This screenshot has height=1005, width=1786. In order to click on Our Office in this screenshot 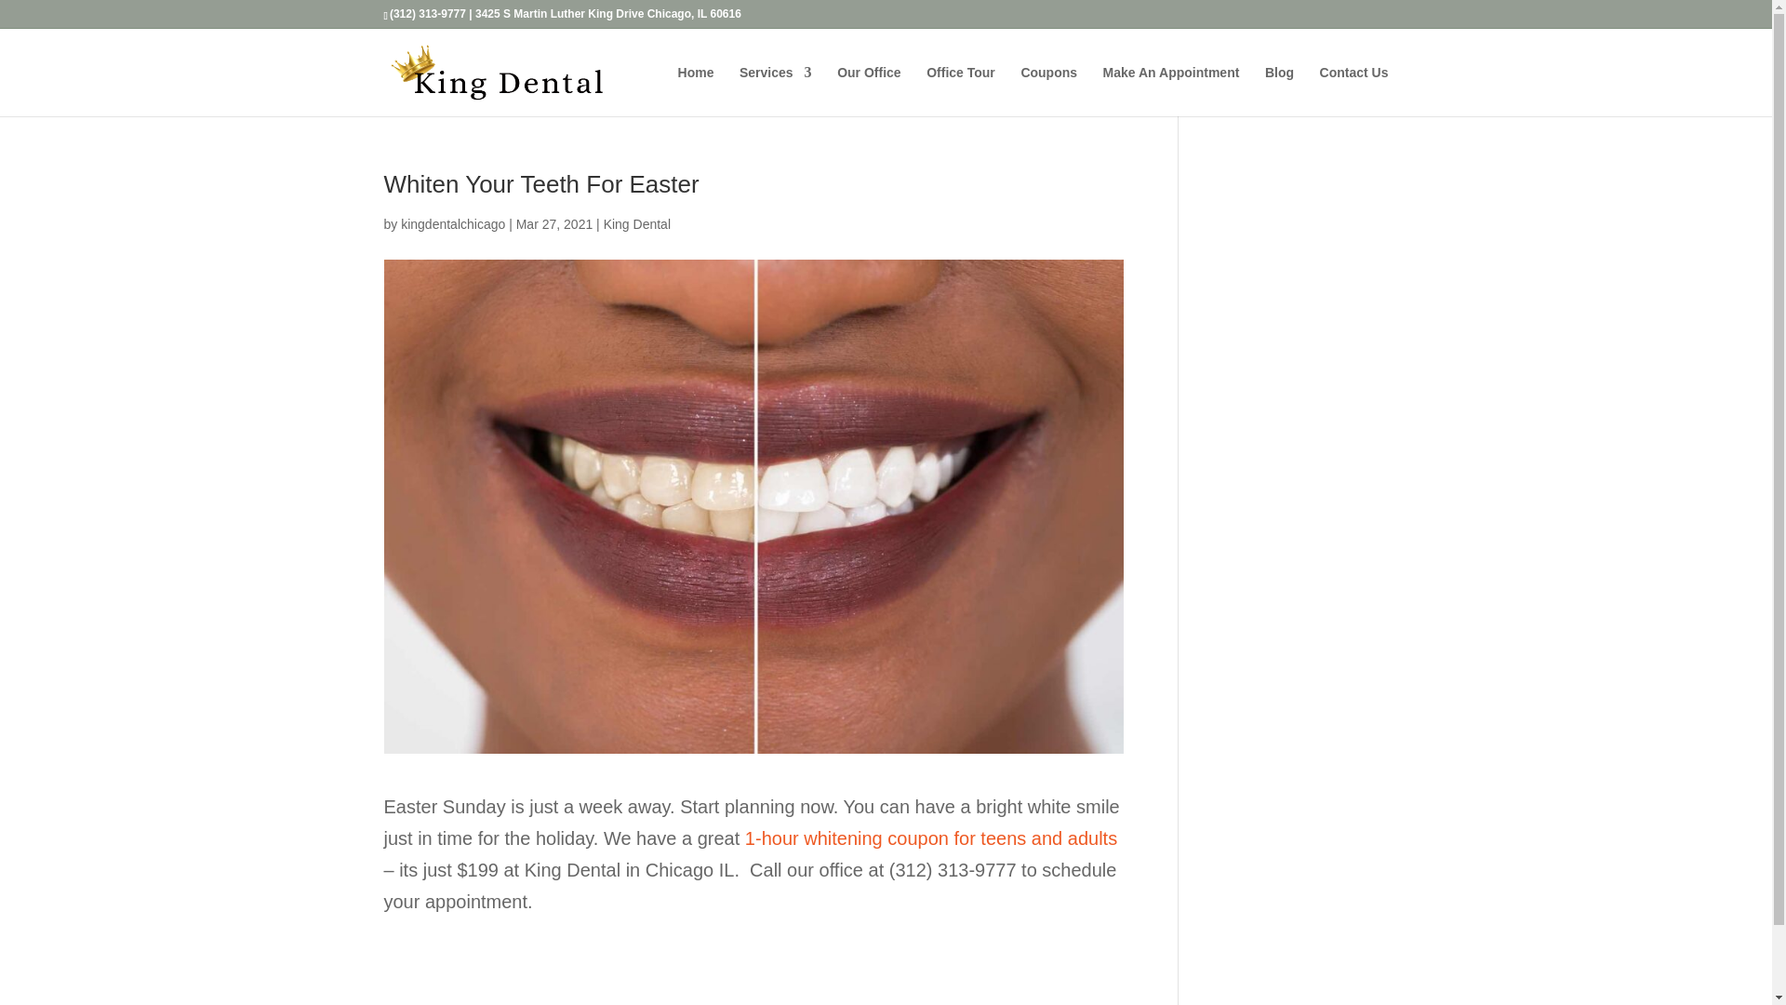, I will do `click(869, 91)`.